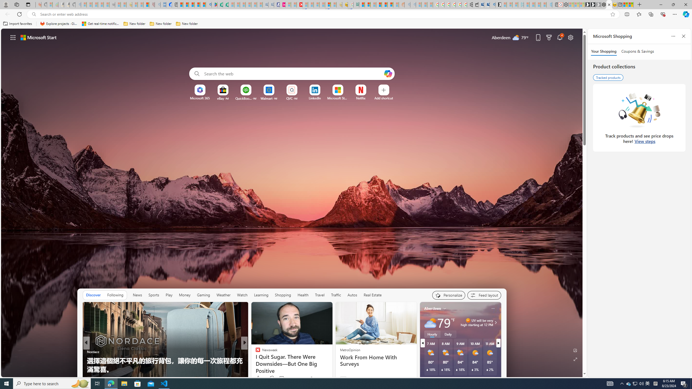 The image size is (692, 389). Describe the element at coordinates (34, 14) in the screenshot. I see `Search icon` at that location.